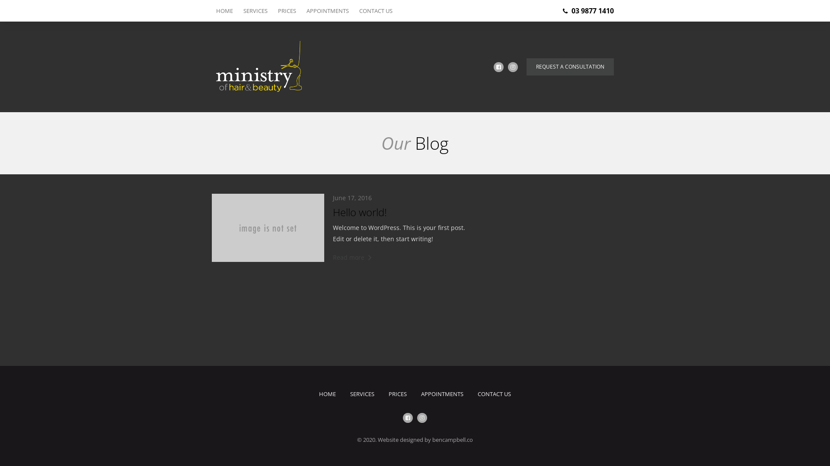 Image resolution: width=830 pixels, height=466 pixels. What do you see at coordinates (442, 394) in the screenshot?
I see `APPOINTMENTS` at bounding box center [442, 394].